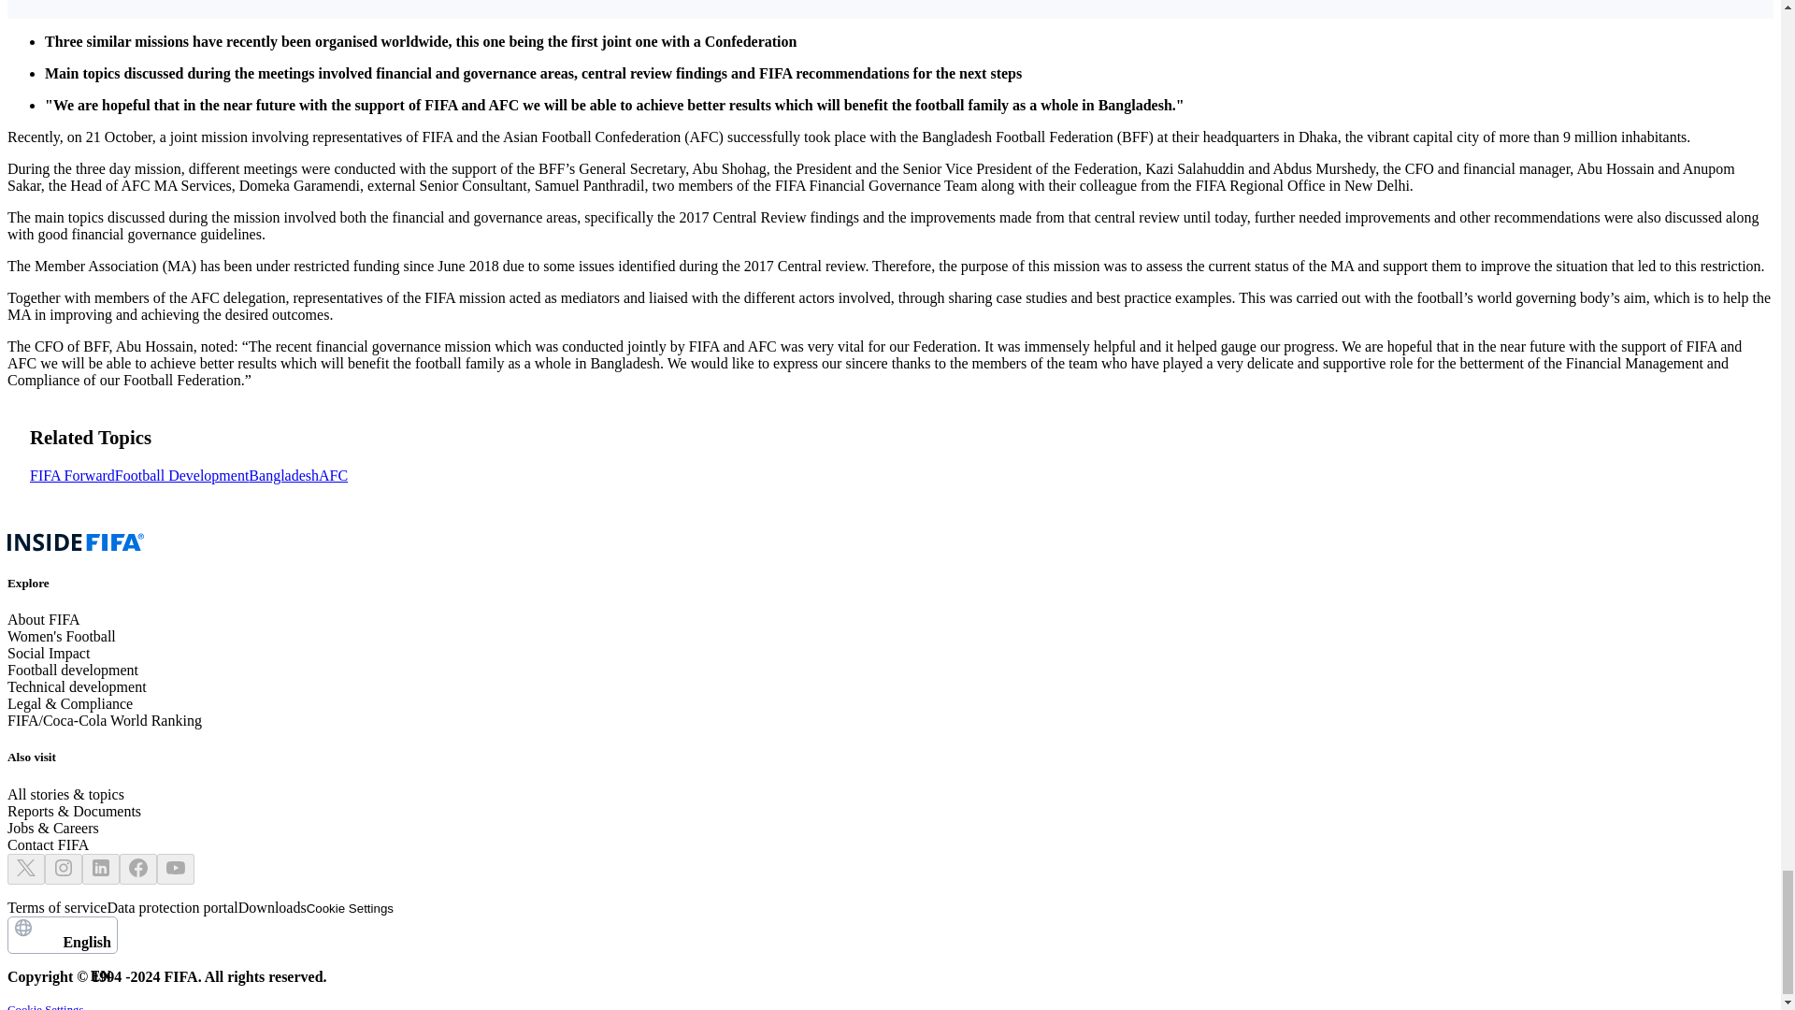 The height and width of the screenshot is (1010, 1795). I want to click on Data protection portal, so click(171, 907).